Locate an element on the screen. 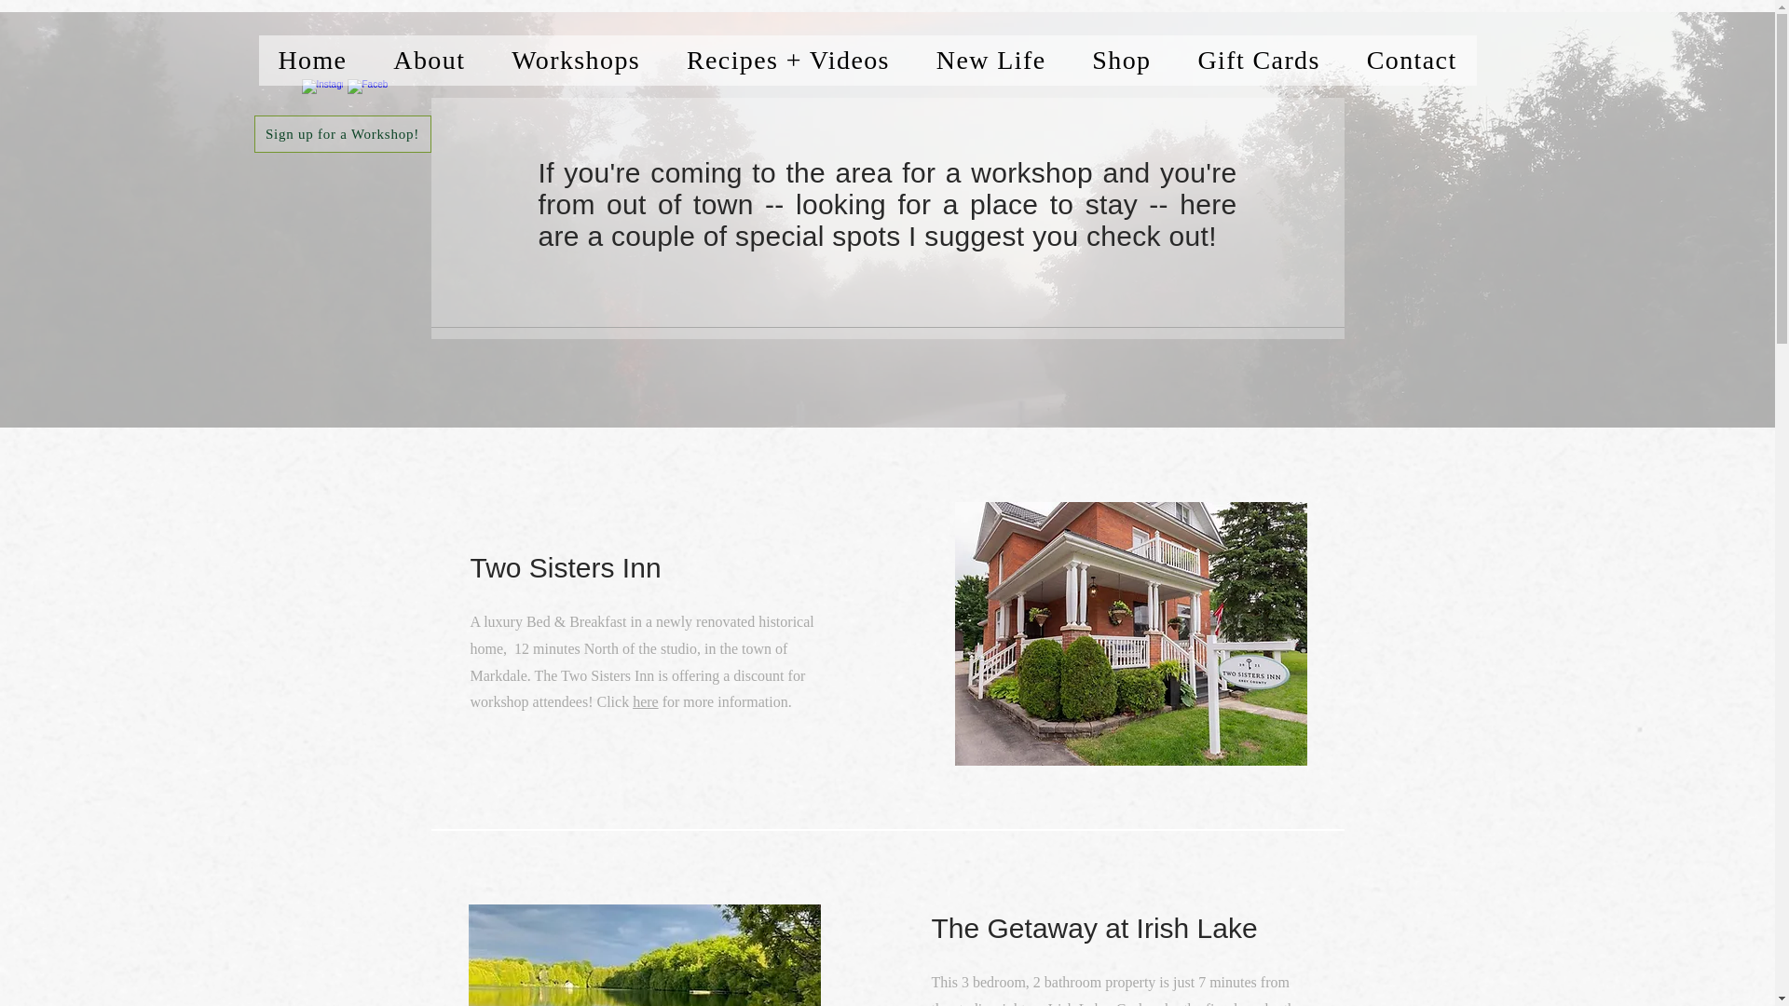  About is located at coordinates (429, 60).